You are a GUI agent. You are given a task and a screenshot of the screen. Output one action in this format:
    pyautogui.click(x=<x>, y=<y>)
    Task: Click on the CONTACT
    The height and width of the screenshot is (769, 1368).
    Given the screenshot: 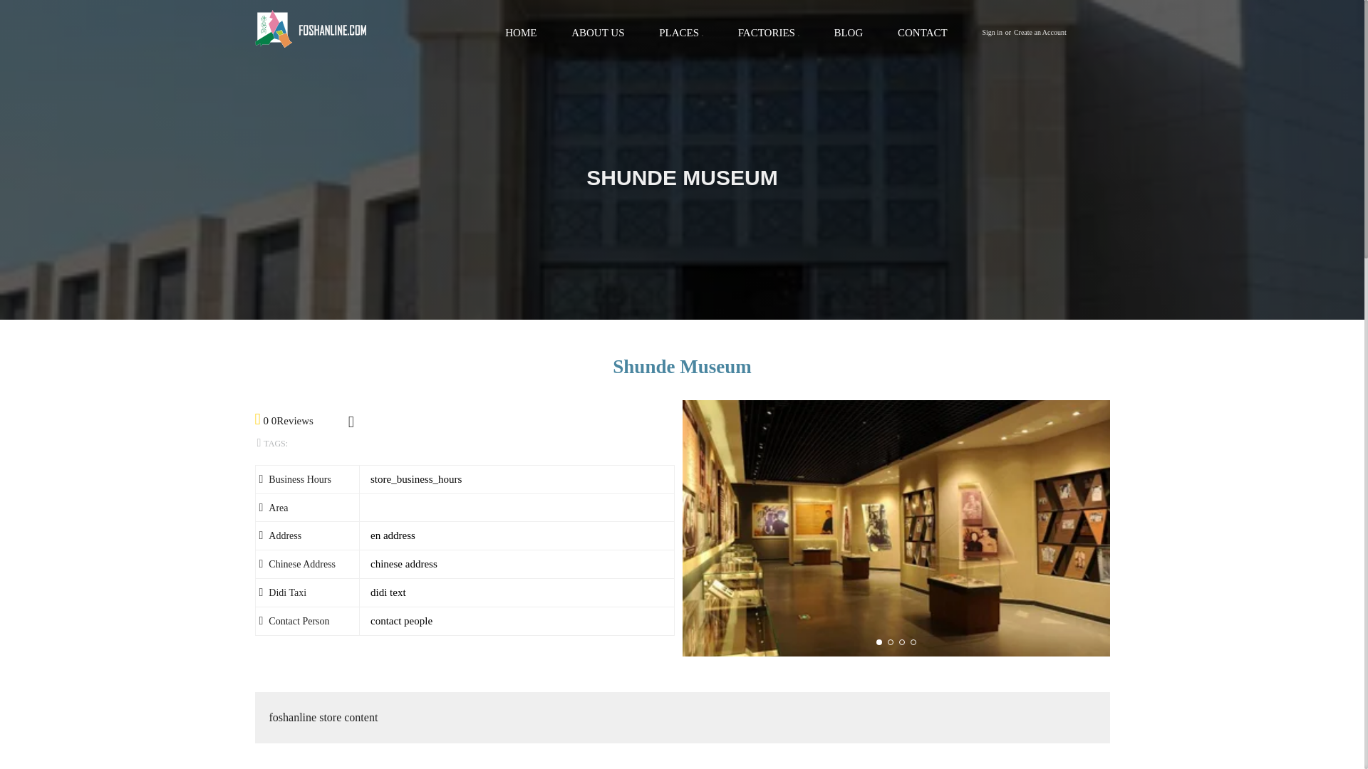 What is the action you would take?
    pyautogui.click(x=922, y=33)
    